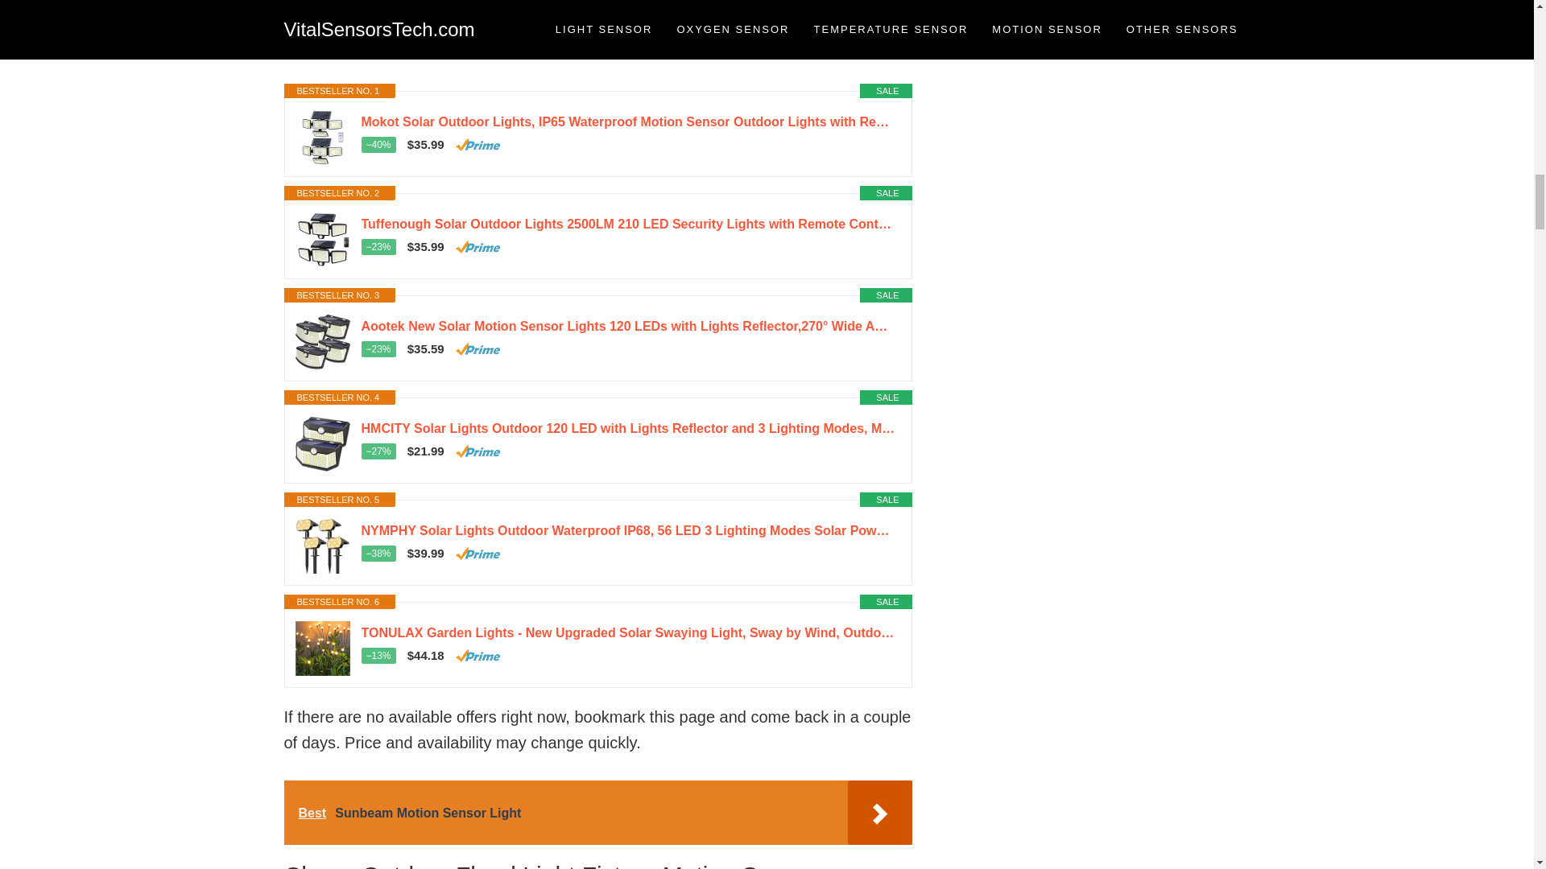 The height and width of the screenshot is (869, 1546). I want to click on Amazon Prime, so click(477, 144).